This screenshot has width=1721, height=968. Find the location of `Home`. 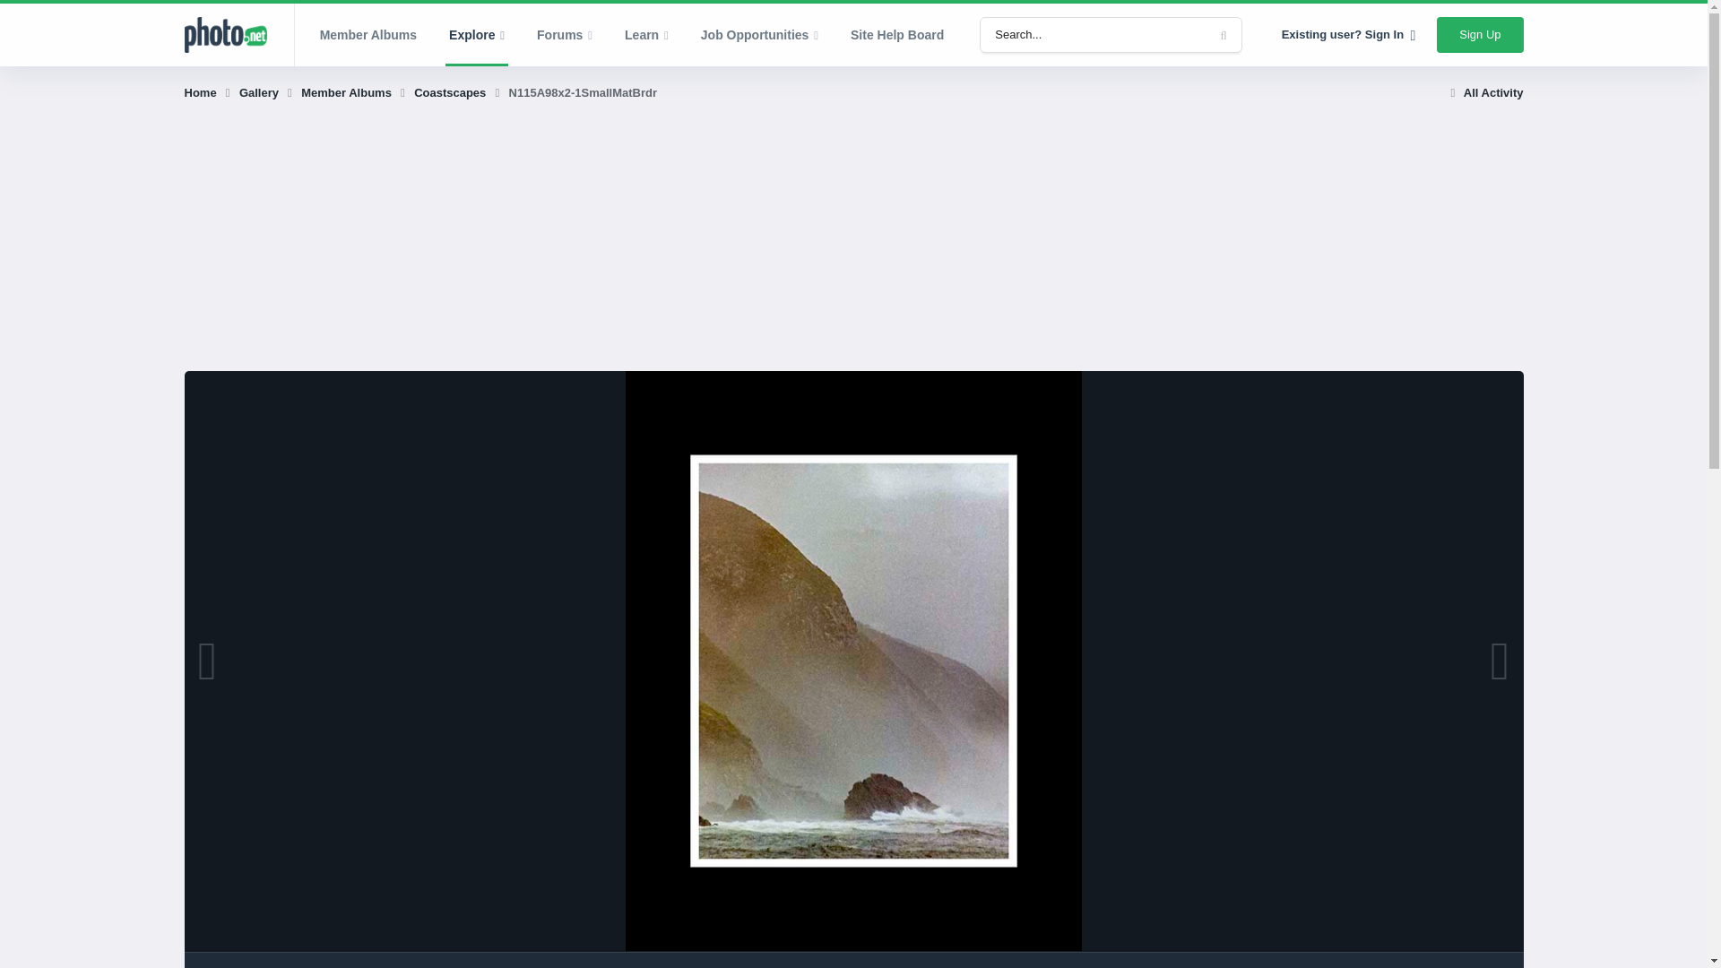

Home is located at coordinates (210, 93).